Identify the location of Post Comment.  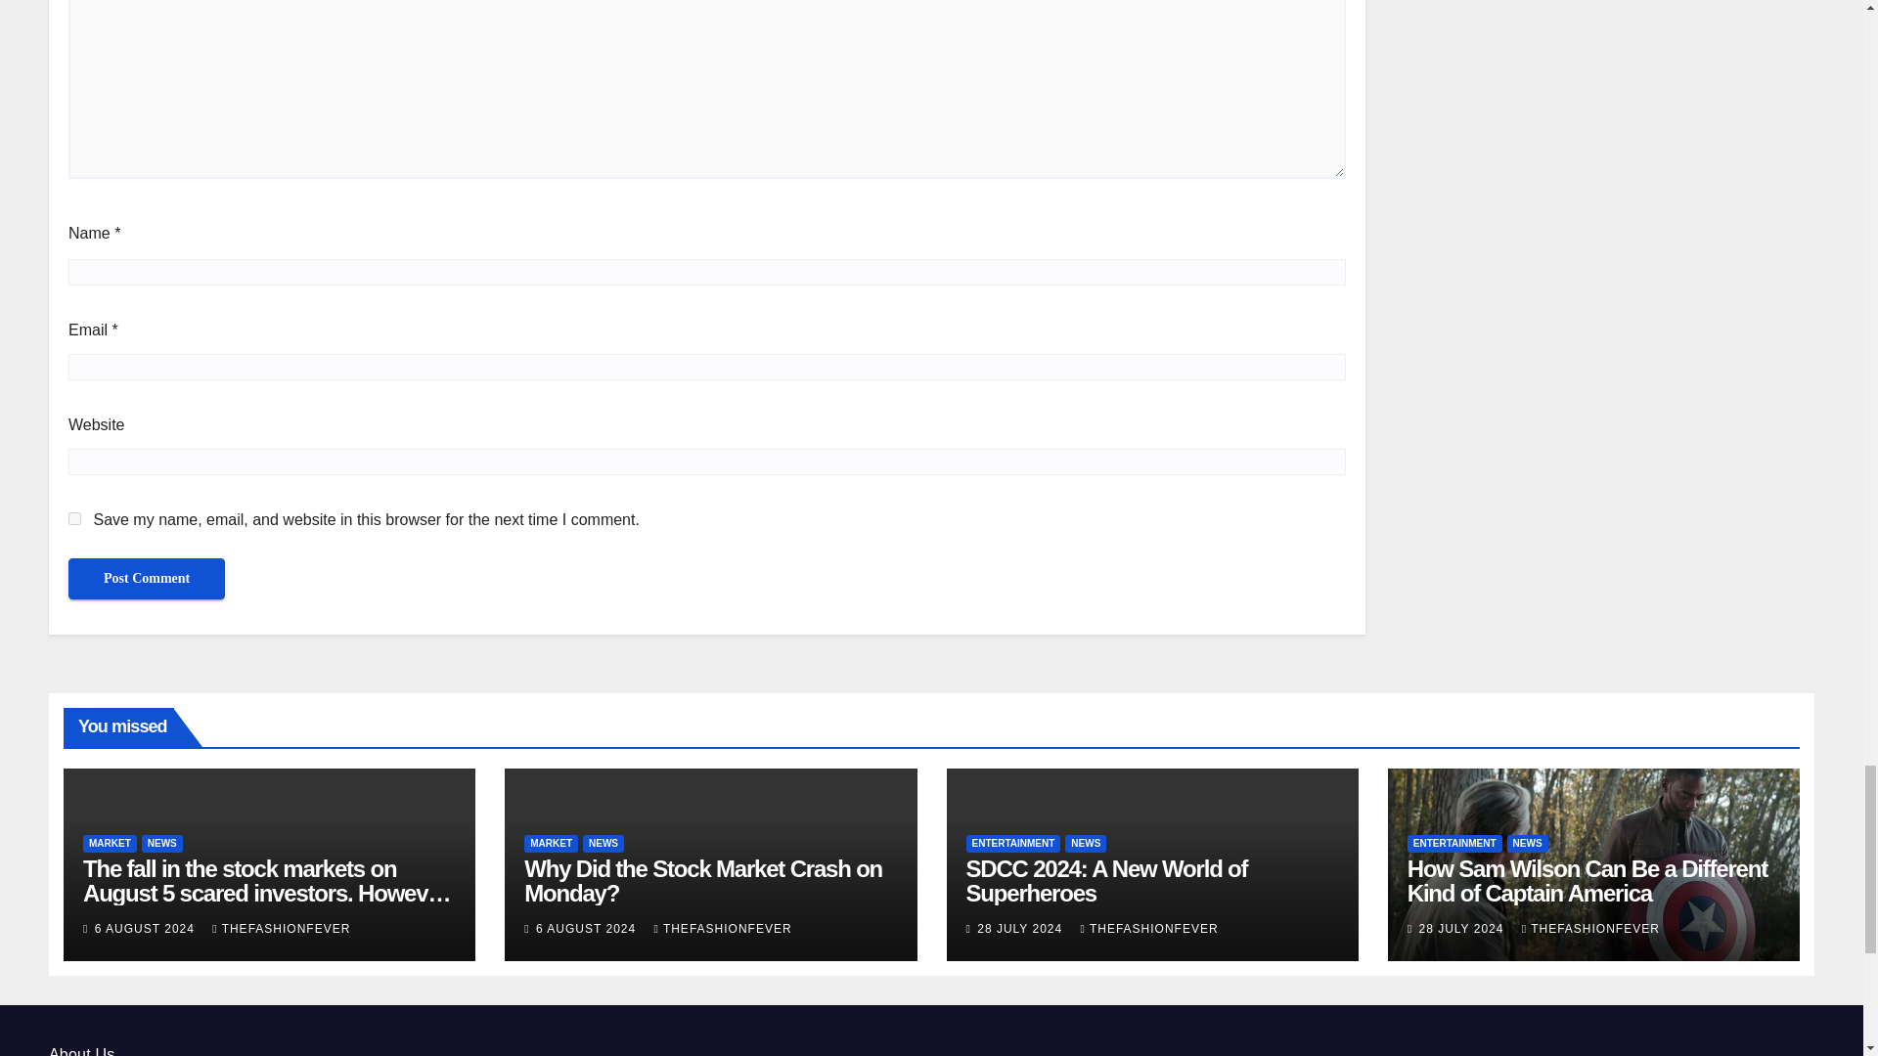
(147, 579).